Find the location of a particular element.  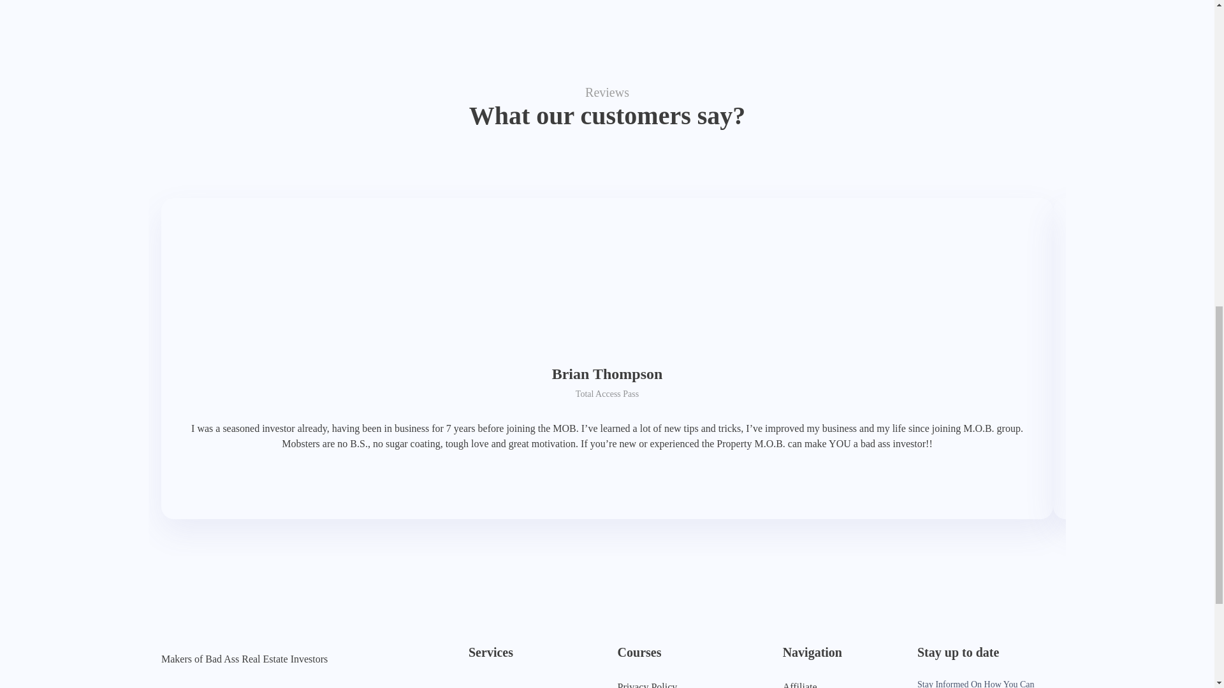

Virtual Assistants is located at coordinates (505, 685).